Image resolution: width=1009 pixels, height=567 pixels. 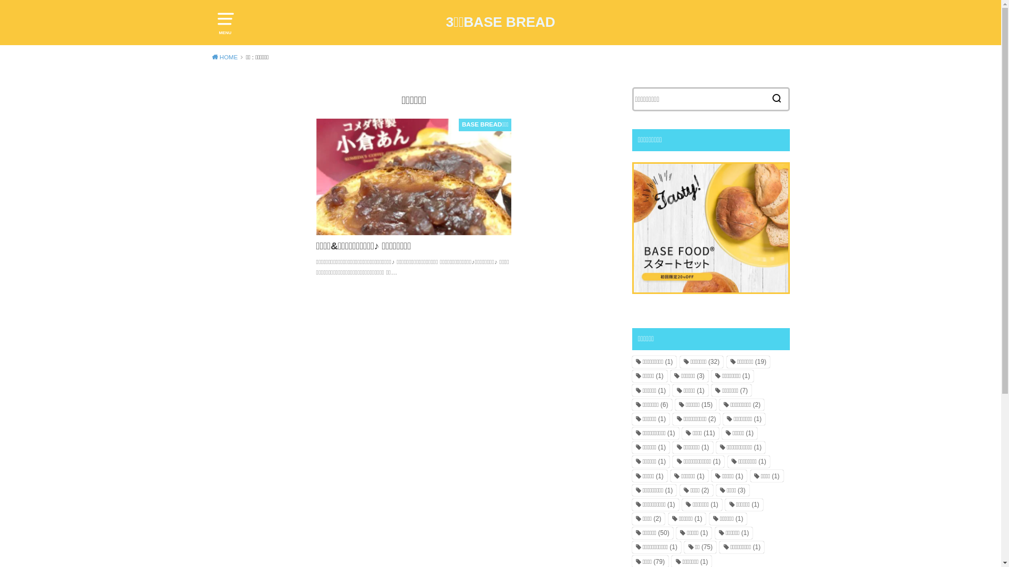 What do you see at coordinates (227, 57) in the screenshot?
I see `HOME` at bounding box center [227, 57].